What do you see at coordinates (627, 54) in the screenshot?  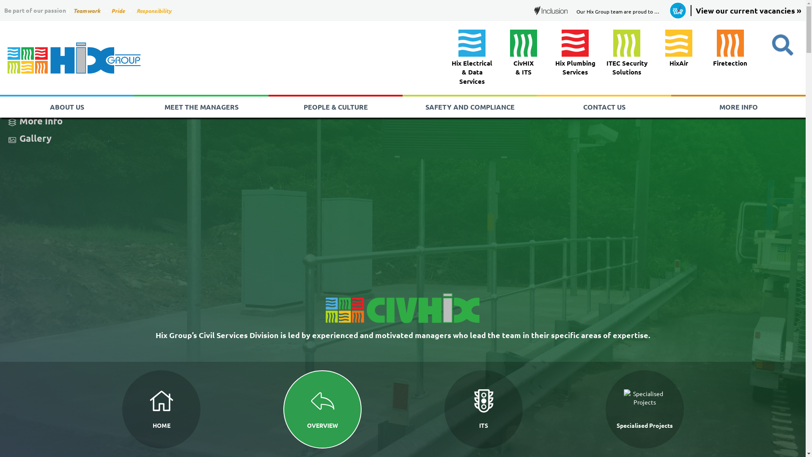 I see `ITEC Security Solutions` at bounding box center [627, 54].